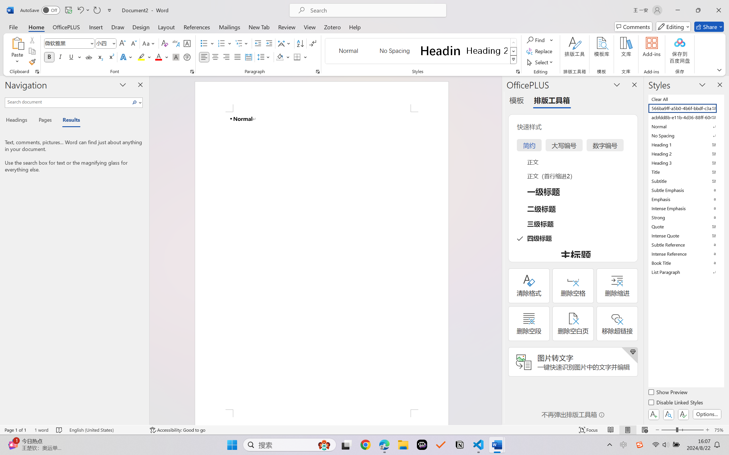 The width and height of the screenshot is (729, 455). What do you see at coordinates (136, 102) in the screenshot?
I see `Search` at bounding box center [136, 102].